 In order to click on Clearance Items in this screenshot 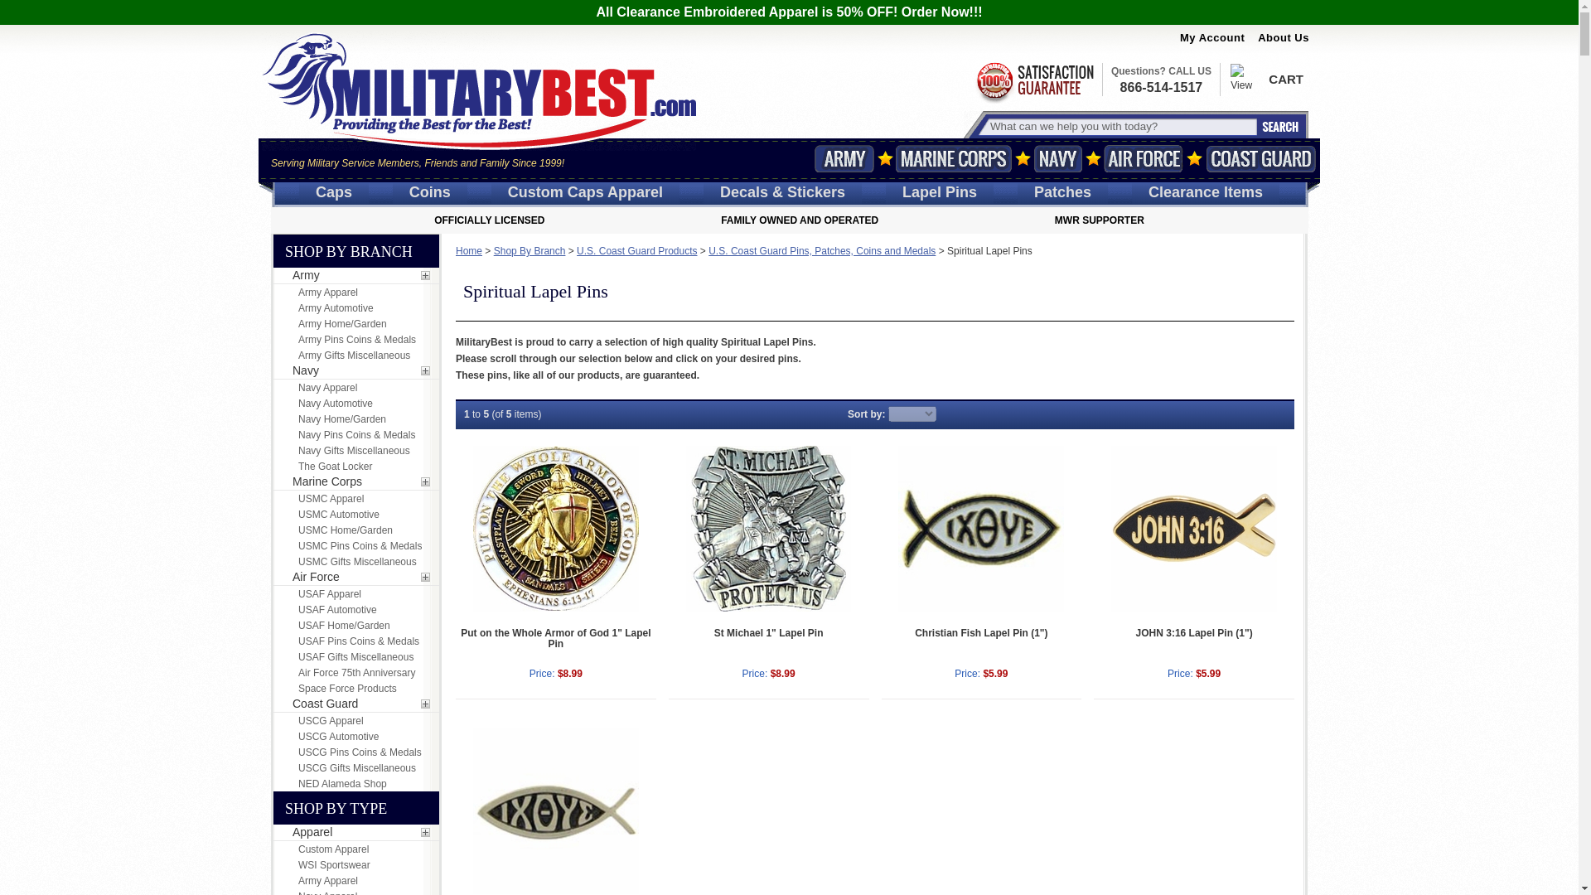, I will do `click(1206, 192)`.